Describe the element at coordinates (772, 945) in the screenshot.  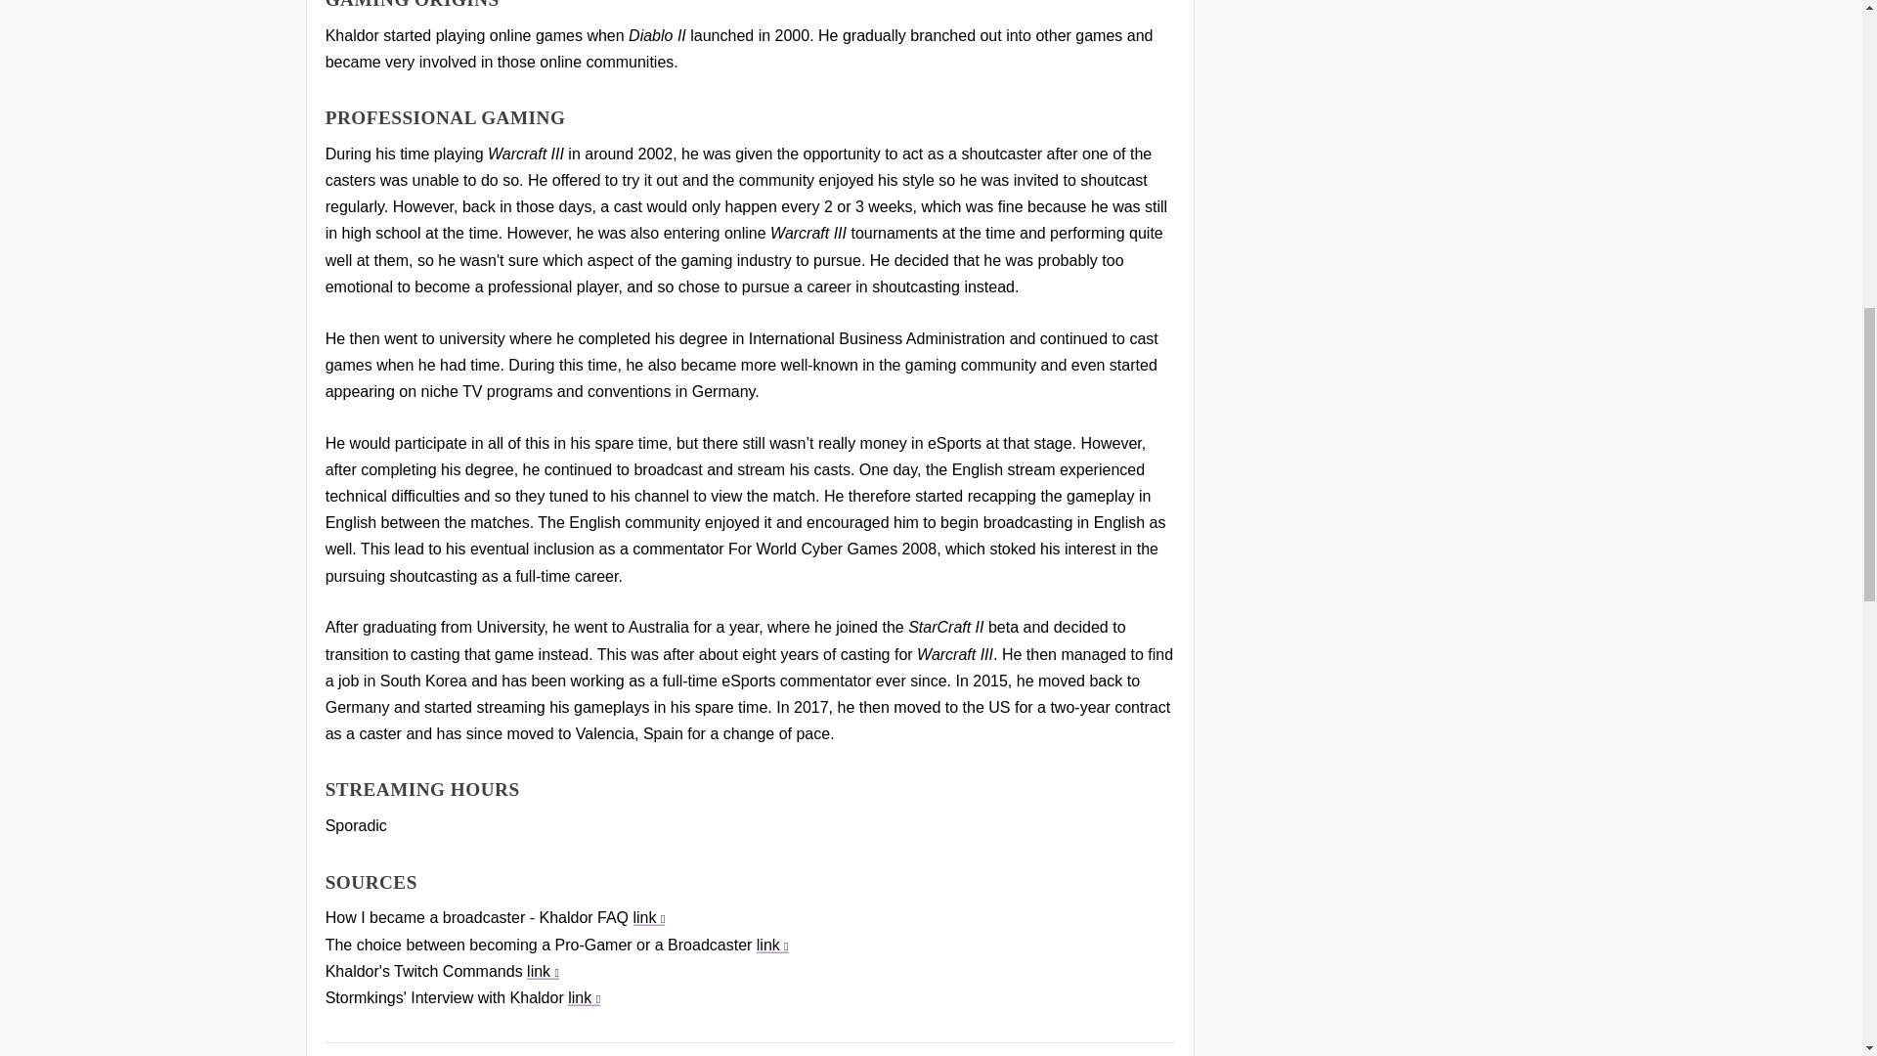
I see `link` at that location.